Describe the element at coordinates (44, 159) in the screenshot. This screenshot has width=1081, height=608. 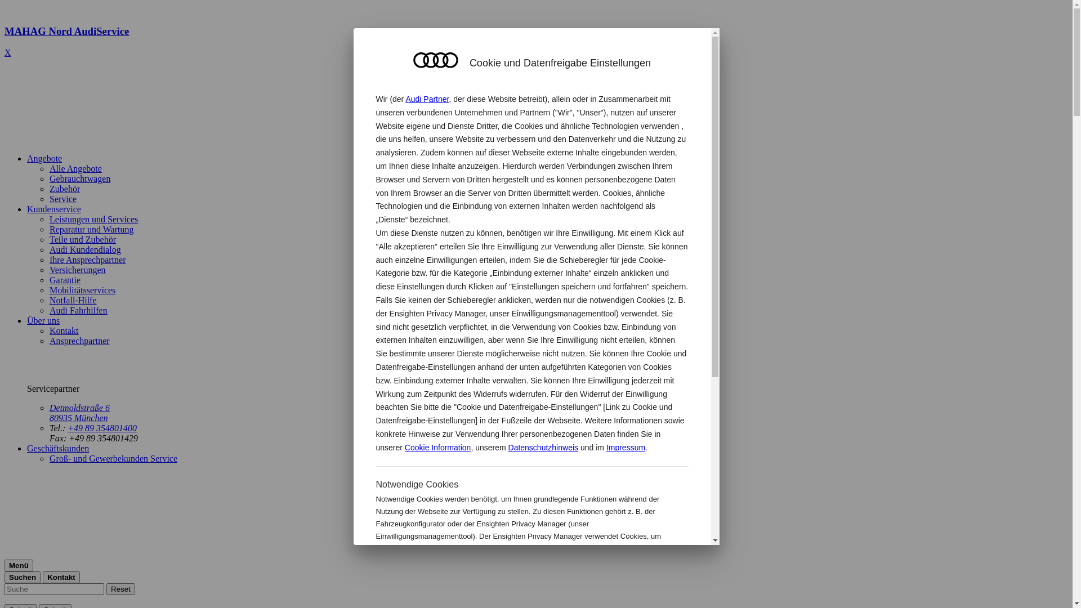
I see `Angebote` at that location.